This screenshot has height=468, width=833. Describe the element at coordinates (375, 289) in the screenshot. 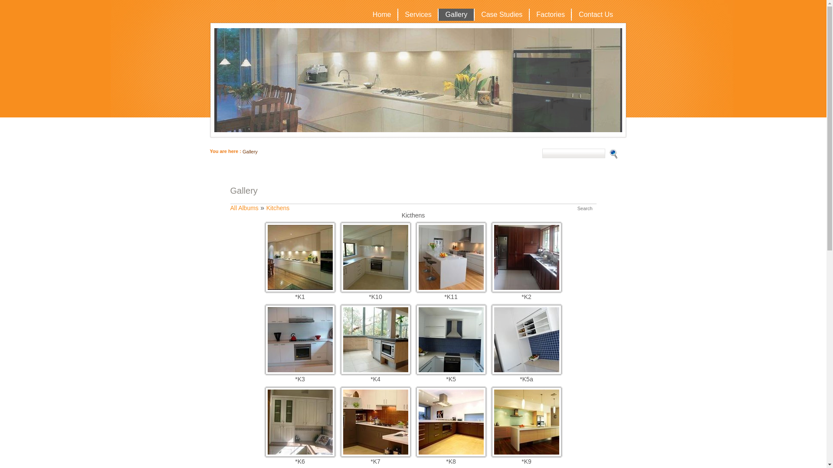

I see `*K10` at that location.